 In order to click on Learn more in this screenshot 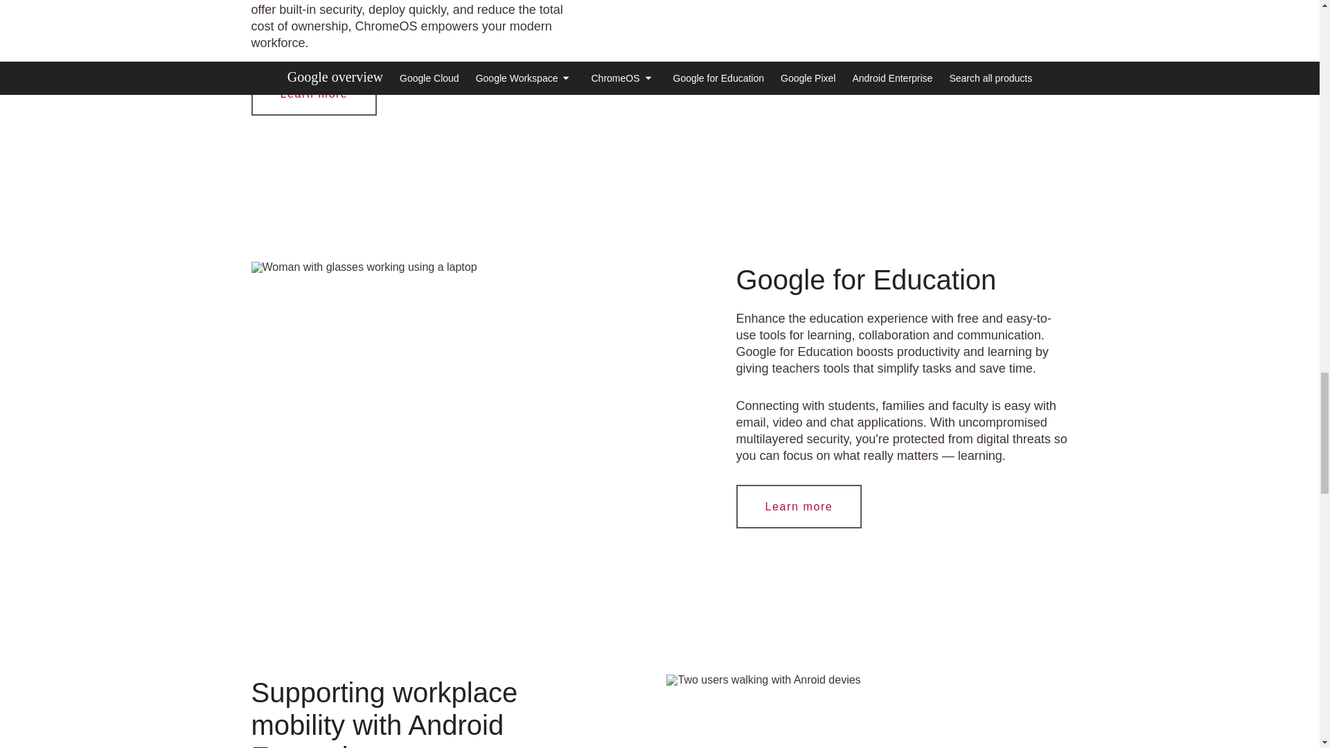, I will do `click(314, 93)`.